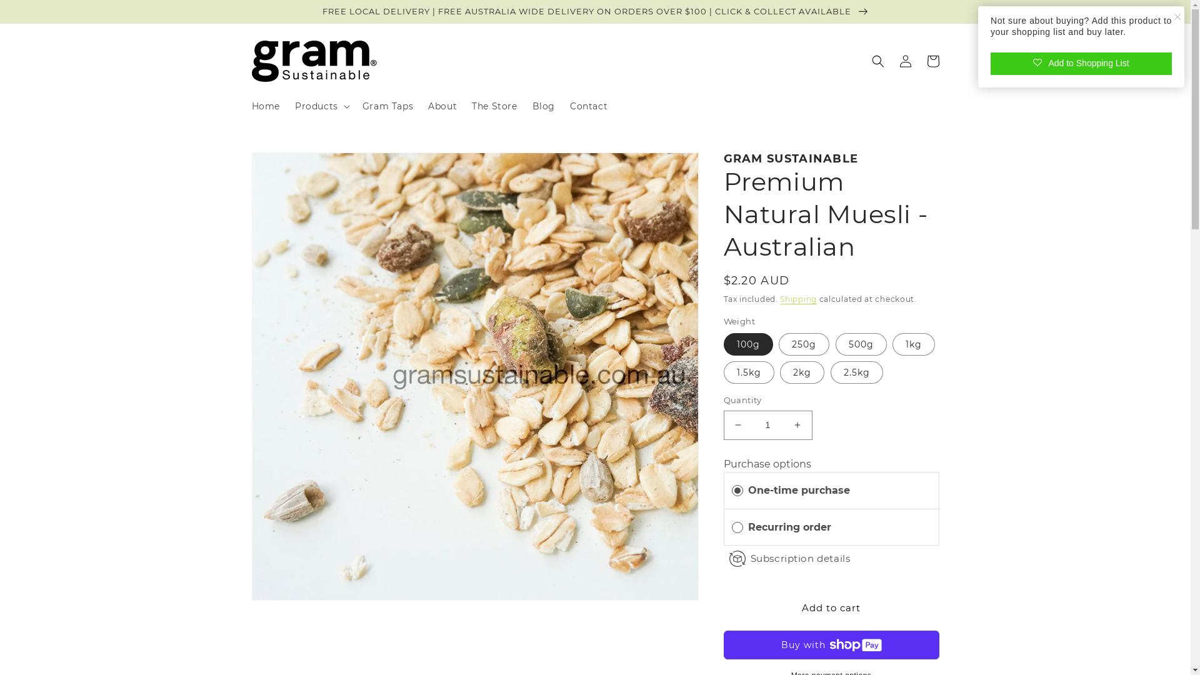  Describe the element at coordinates (932, 61) in the screenshot. I see `Cart` at that location.